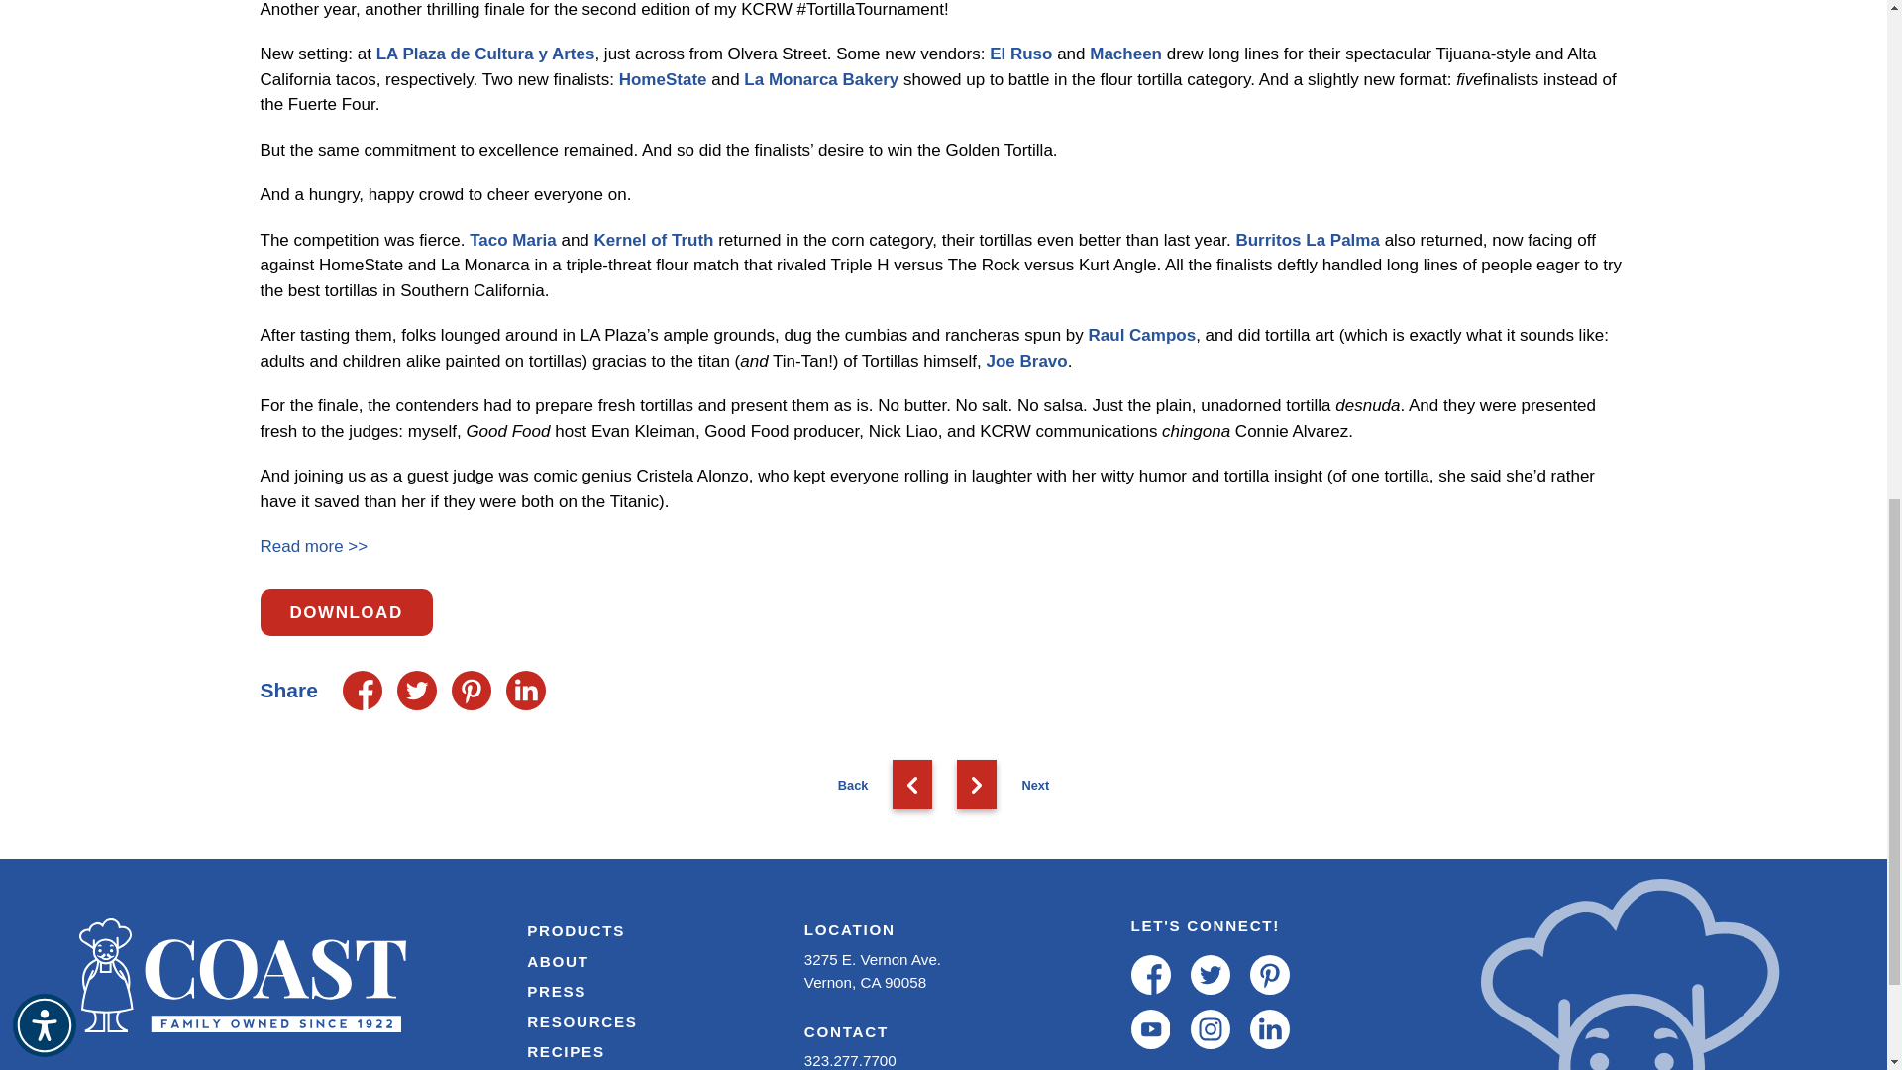 The height and width of the screenshot is (1070, 1902). Describe the element at coordinates (1020, 53) in the screenshot. I see `El Ruso` at that location.